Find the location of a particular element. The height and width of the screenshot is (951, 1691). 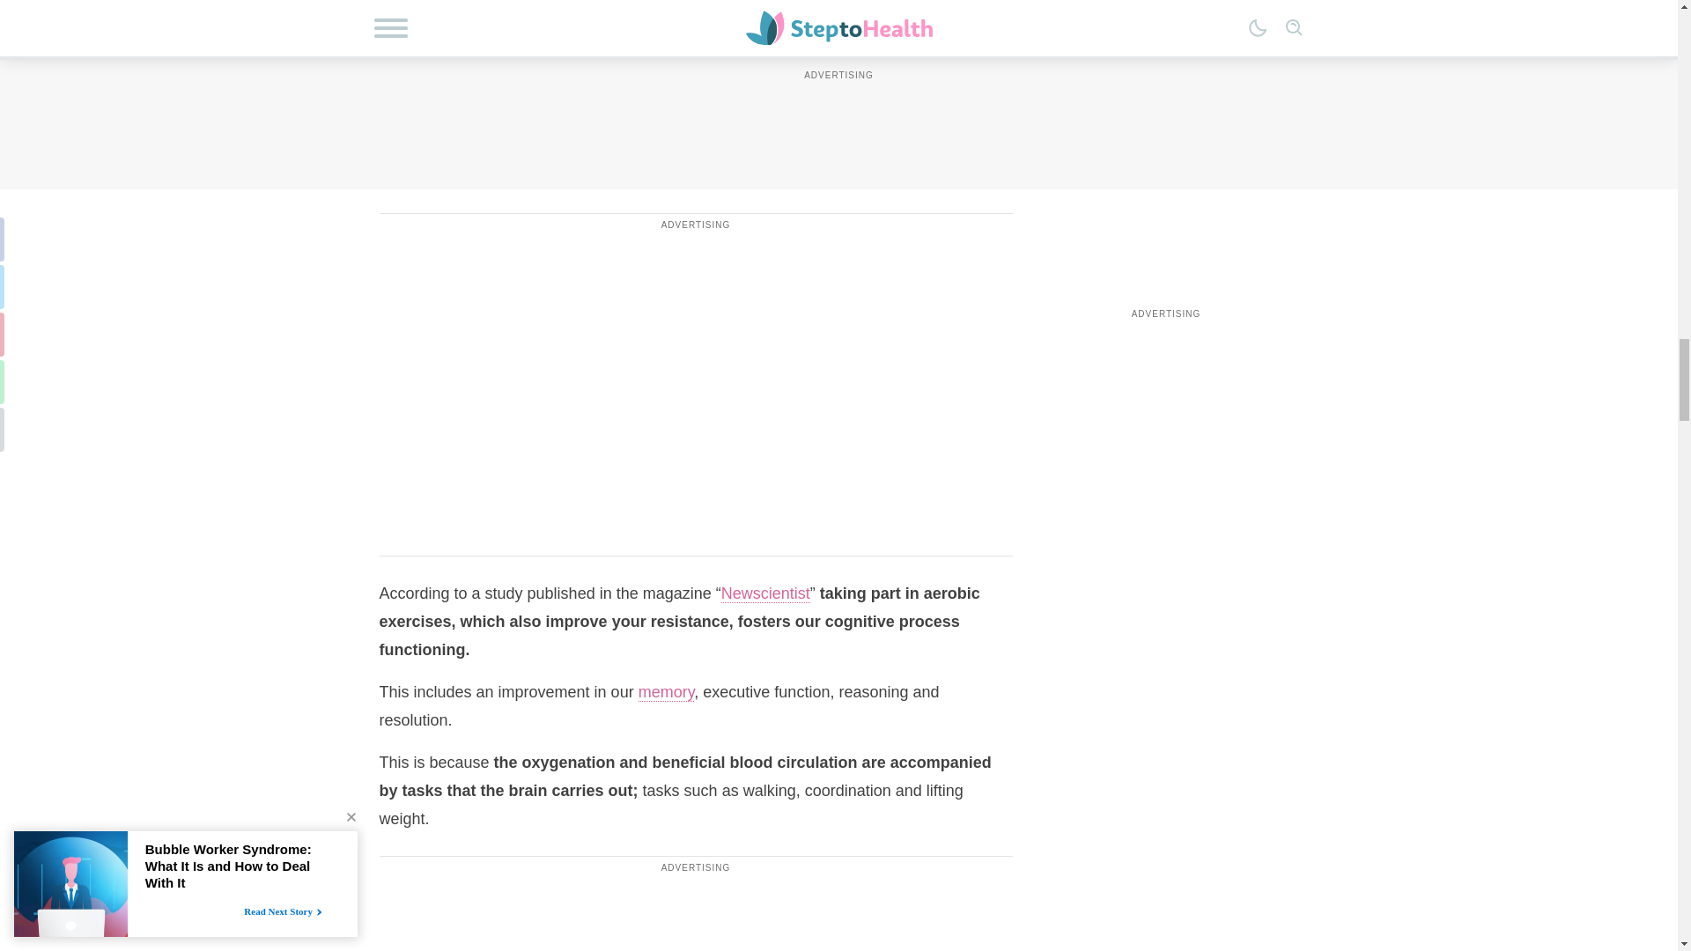

Newscientist is located at coordinates (765, 593).